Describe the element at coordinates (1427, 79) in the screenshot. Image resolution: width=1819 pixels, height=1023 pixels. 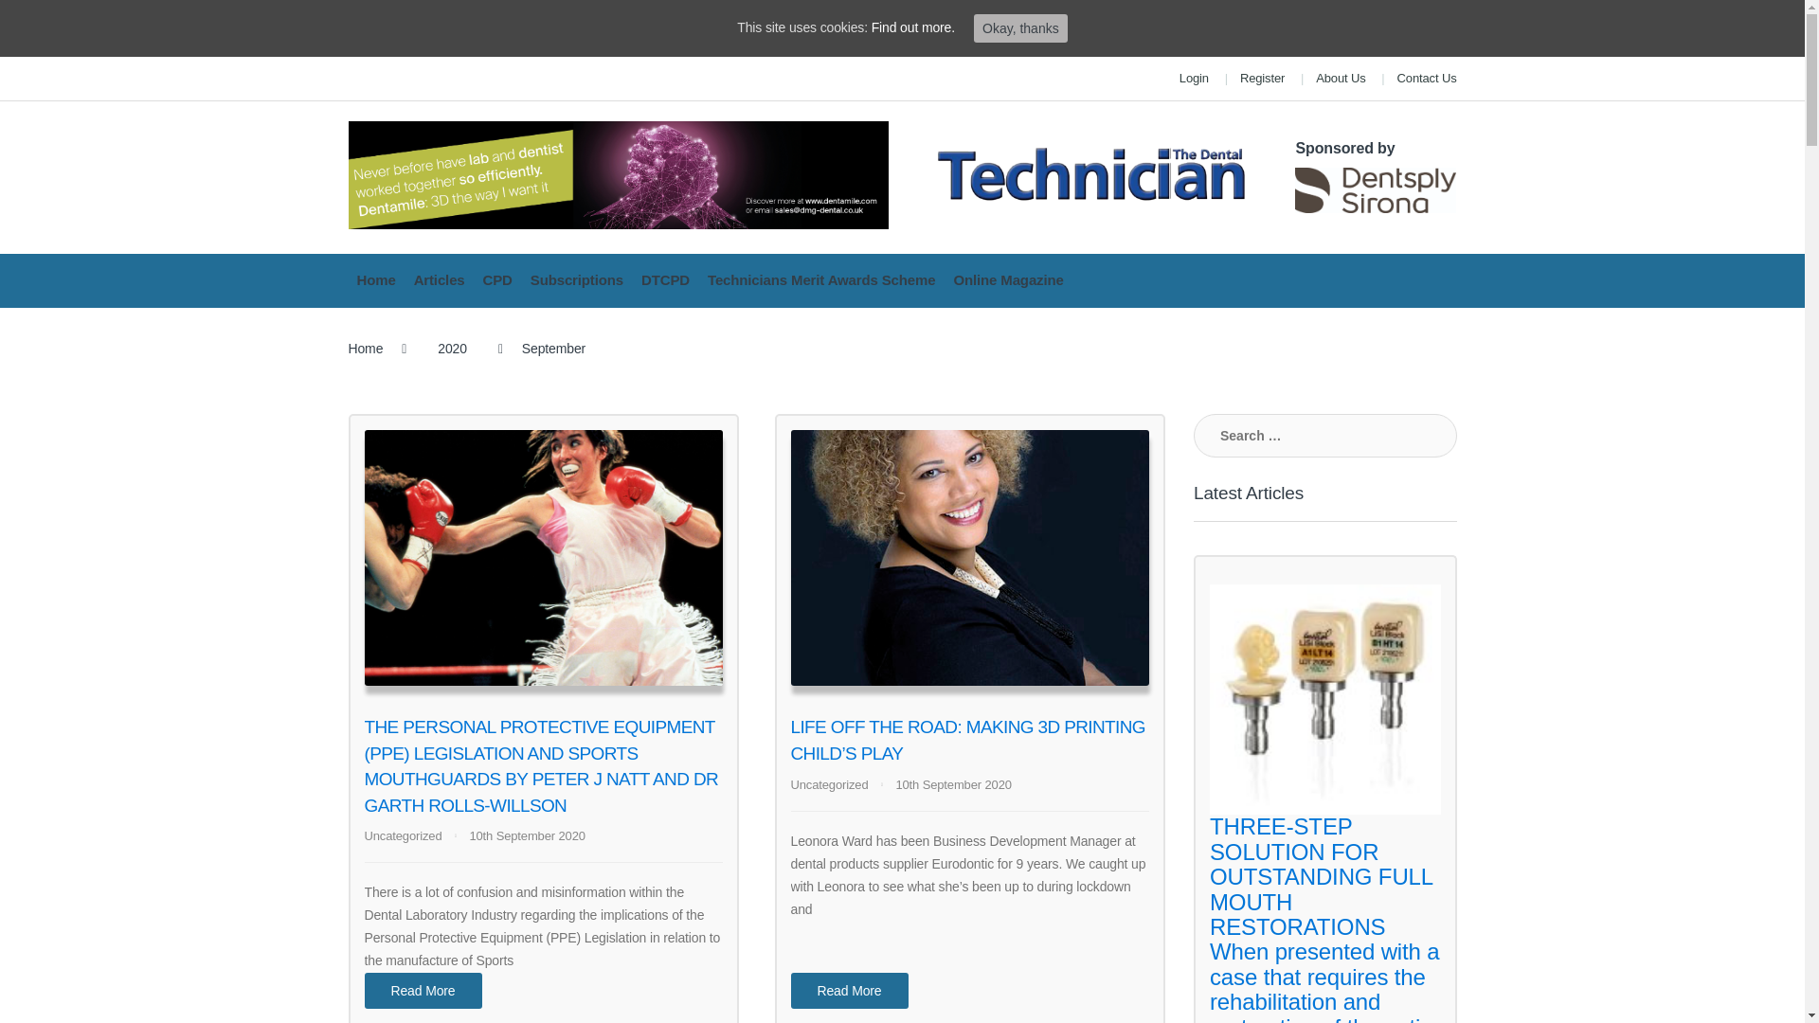
I see `Contact Us` at that location.